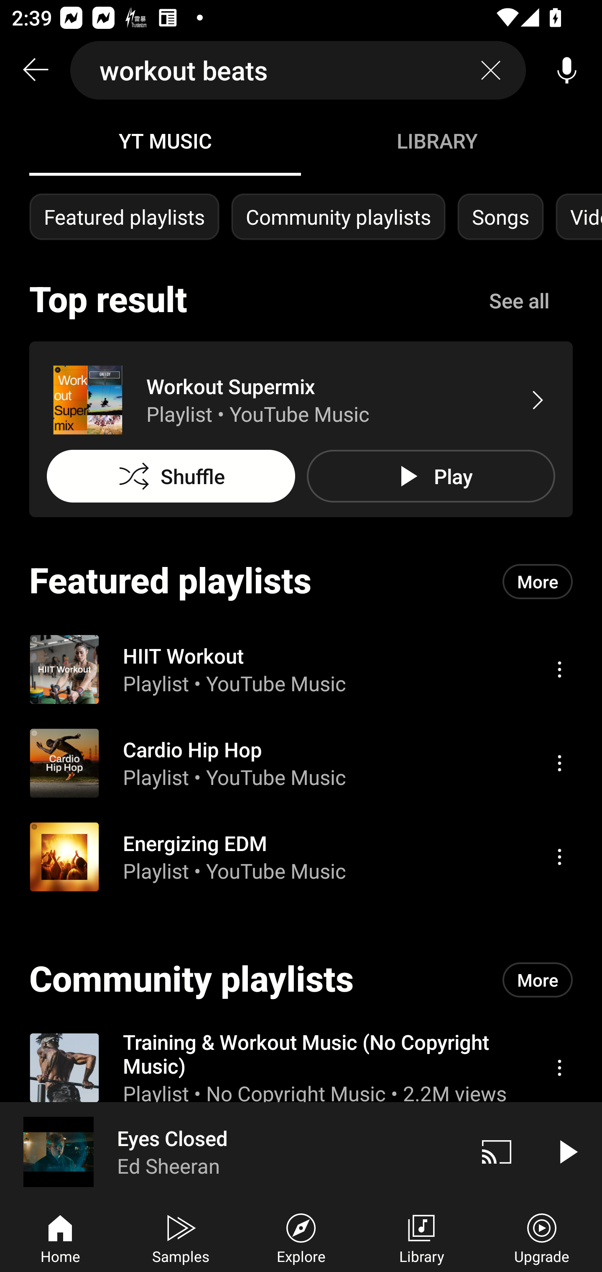  What do you see at coordinates (35, 70) in the screenshot?
I see `Search back` at bounding box center [35, 70].